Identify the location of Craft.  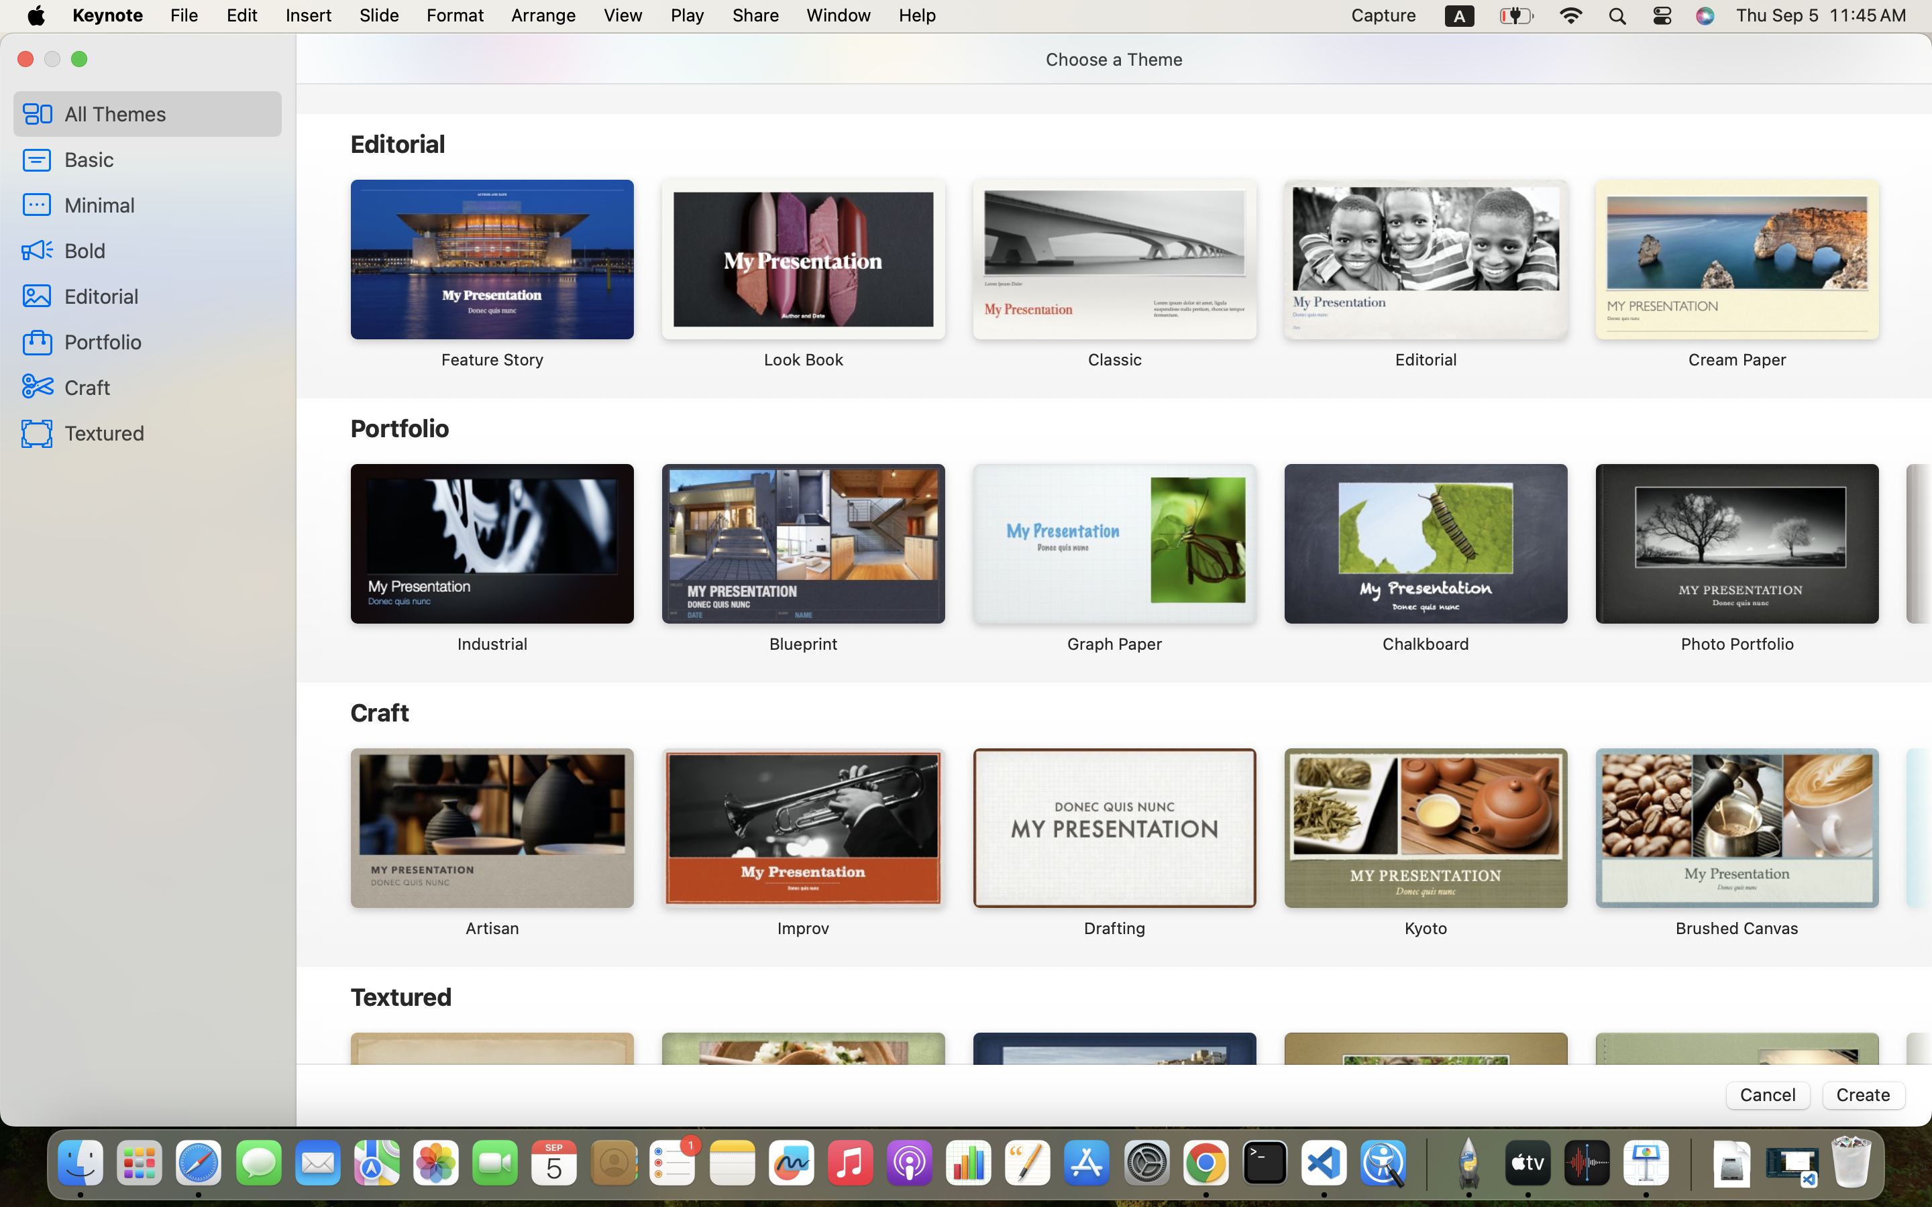
(168, 387).